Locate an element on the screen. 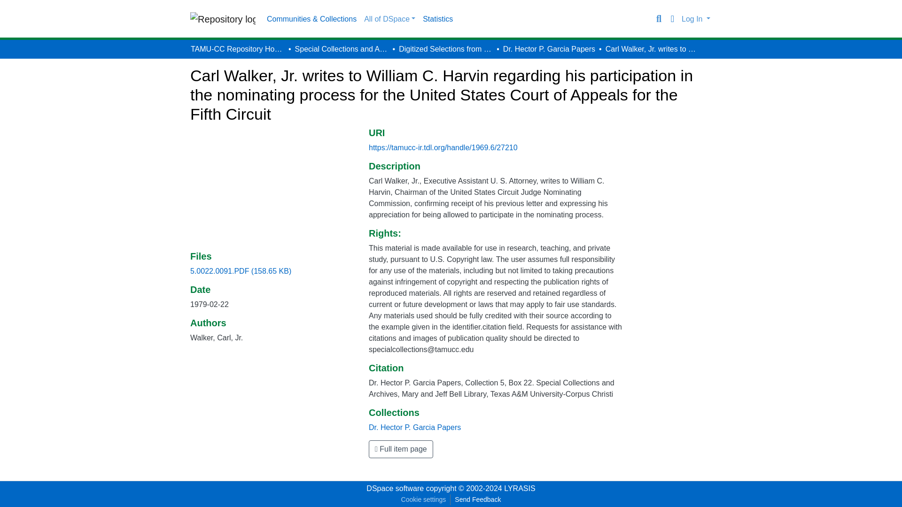 The width and height of the screenshot is (902, 507). Statistics is located at coordinates (438, 19).